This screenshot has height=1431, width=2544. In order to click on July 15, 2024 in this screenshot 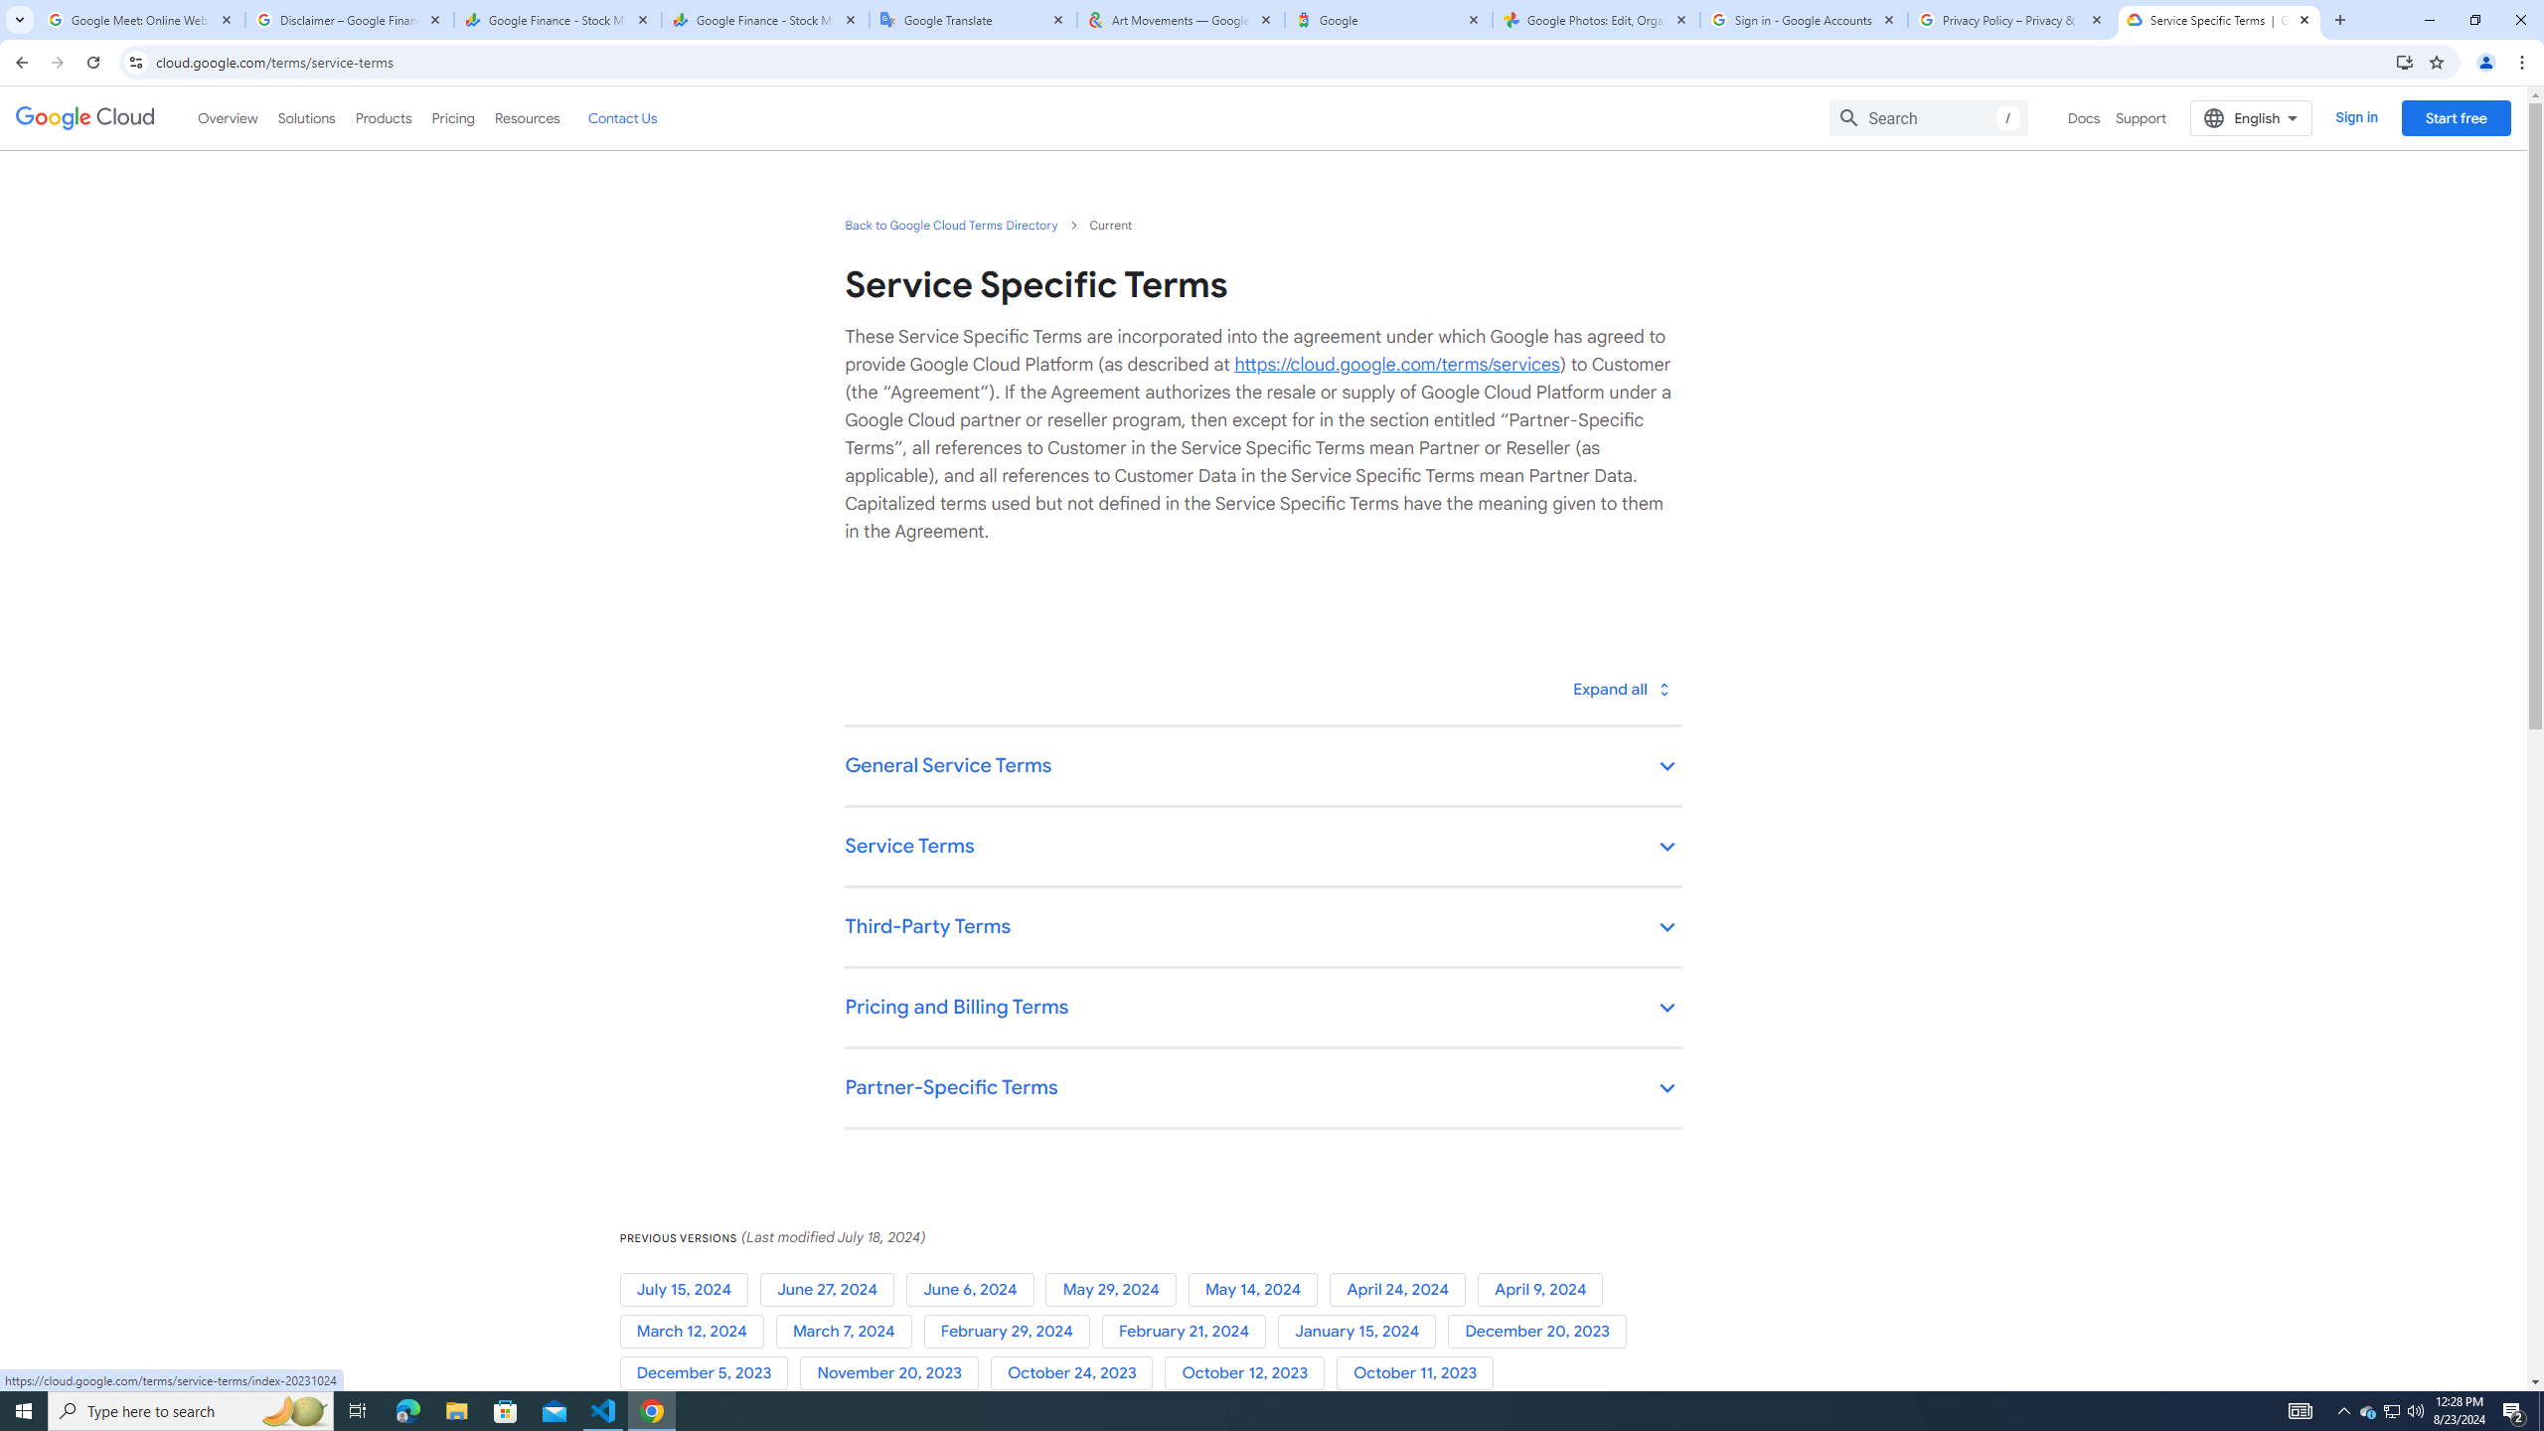, I will do `click(690, 1290)`.